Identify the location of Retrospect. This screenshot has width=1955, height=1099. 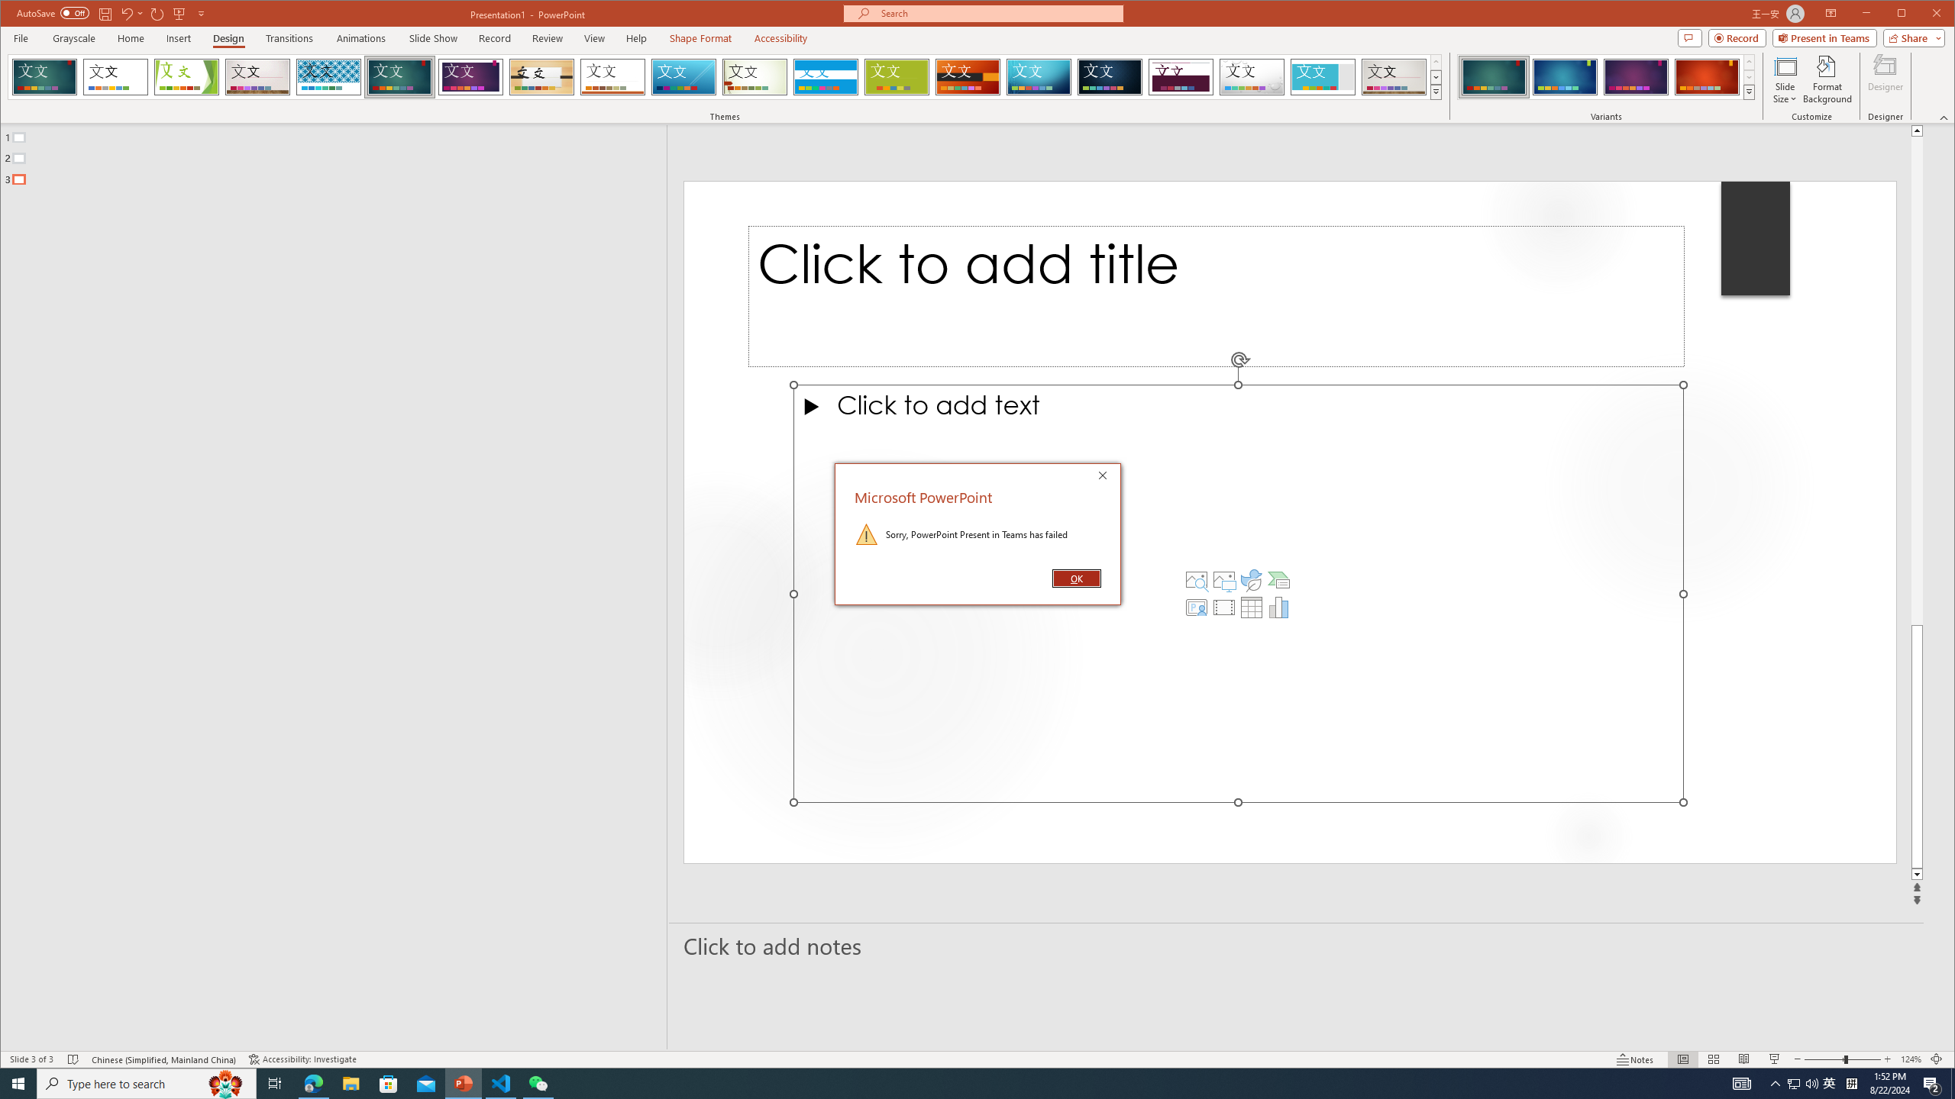
(1953, 1084).